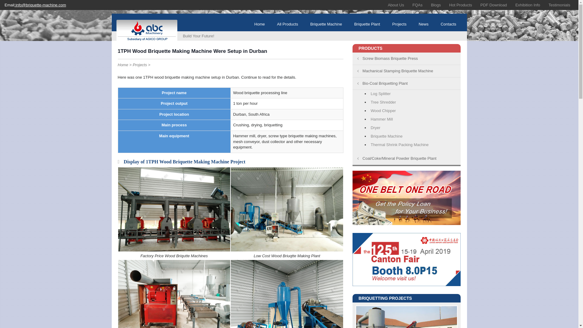 This screenshot has width=583, height=328. Describe the element at coordinates (460, 5) in the screenshot. I see `Hot Products` at that location.